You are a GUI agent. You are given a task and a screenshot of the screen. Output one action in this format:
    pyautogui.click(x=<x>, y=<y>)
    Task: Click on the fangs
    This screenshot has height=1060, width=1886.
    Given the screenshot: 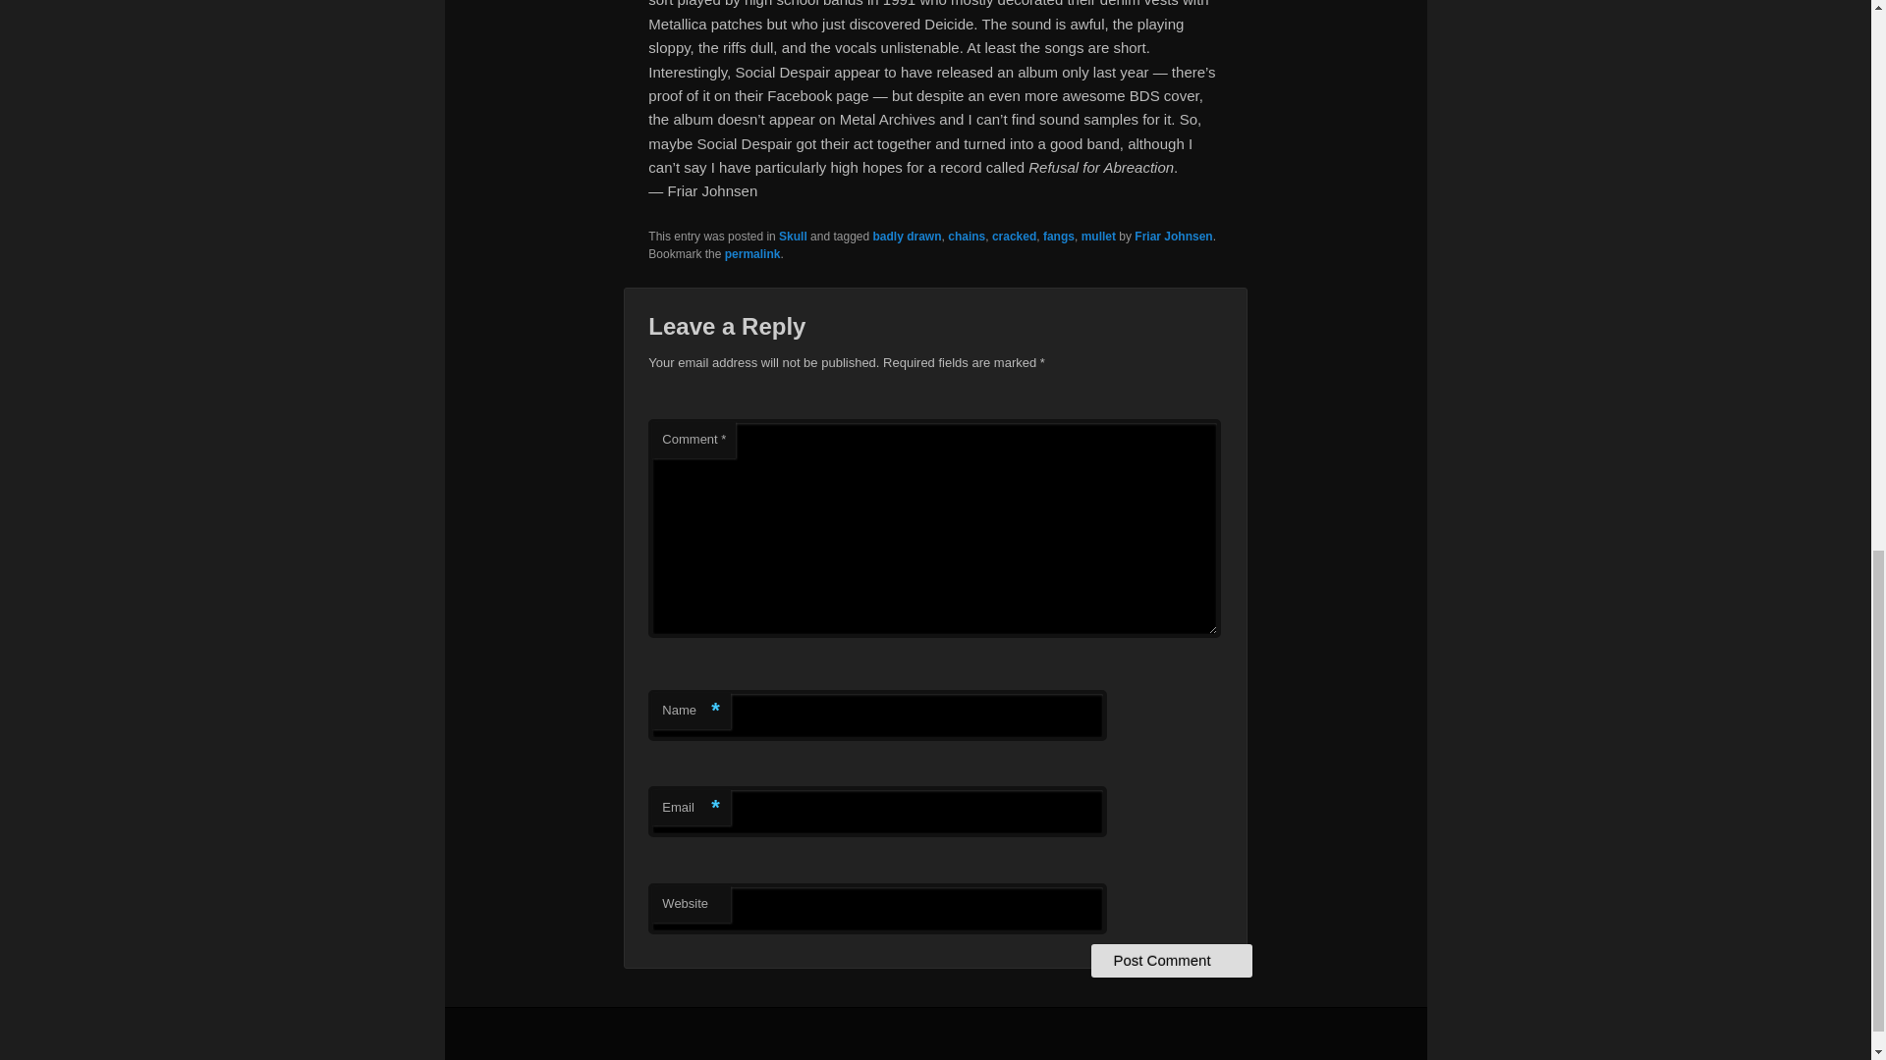 What is the action you would take?
    pyautogui.click(x=1059, y=237)
    